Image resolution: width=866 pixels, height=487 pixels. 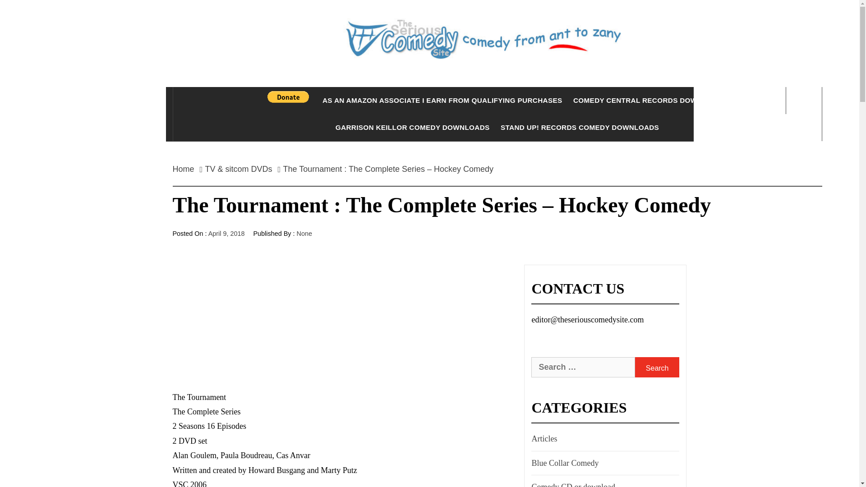 I want to click on GARRISON KEILLOR COMEDY DOWNLOADS, so click(x=412, y=127).